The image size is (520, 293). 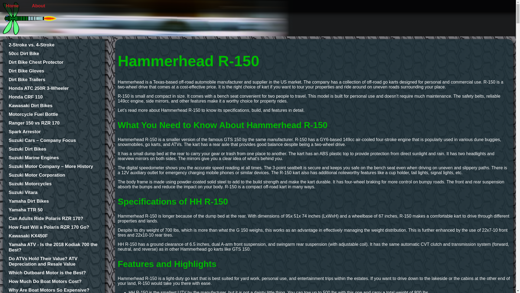 I want to click on Home, so click(x=12, y=6).